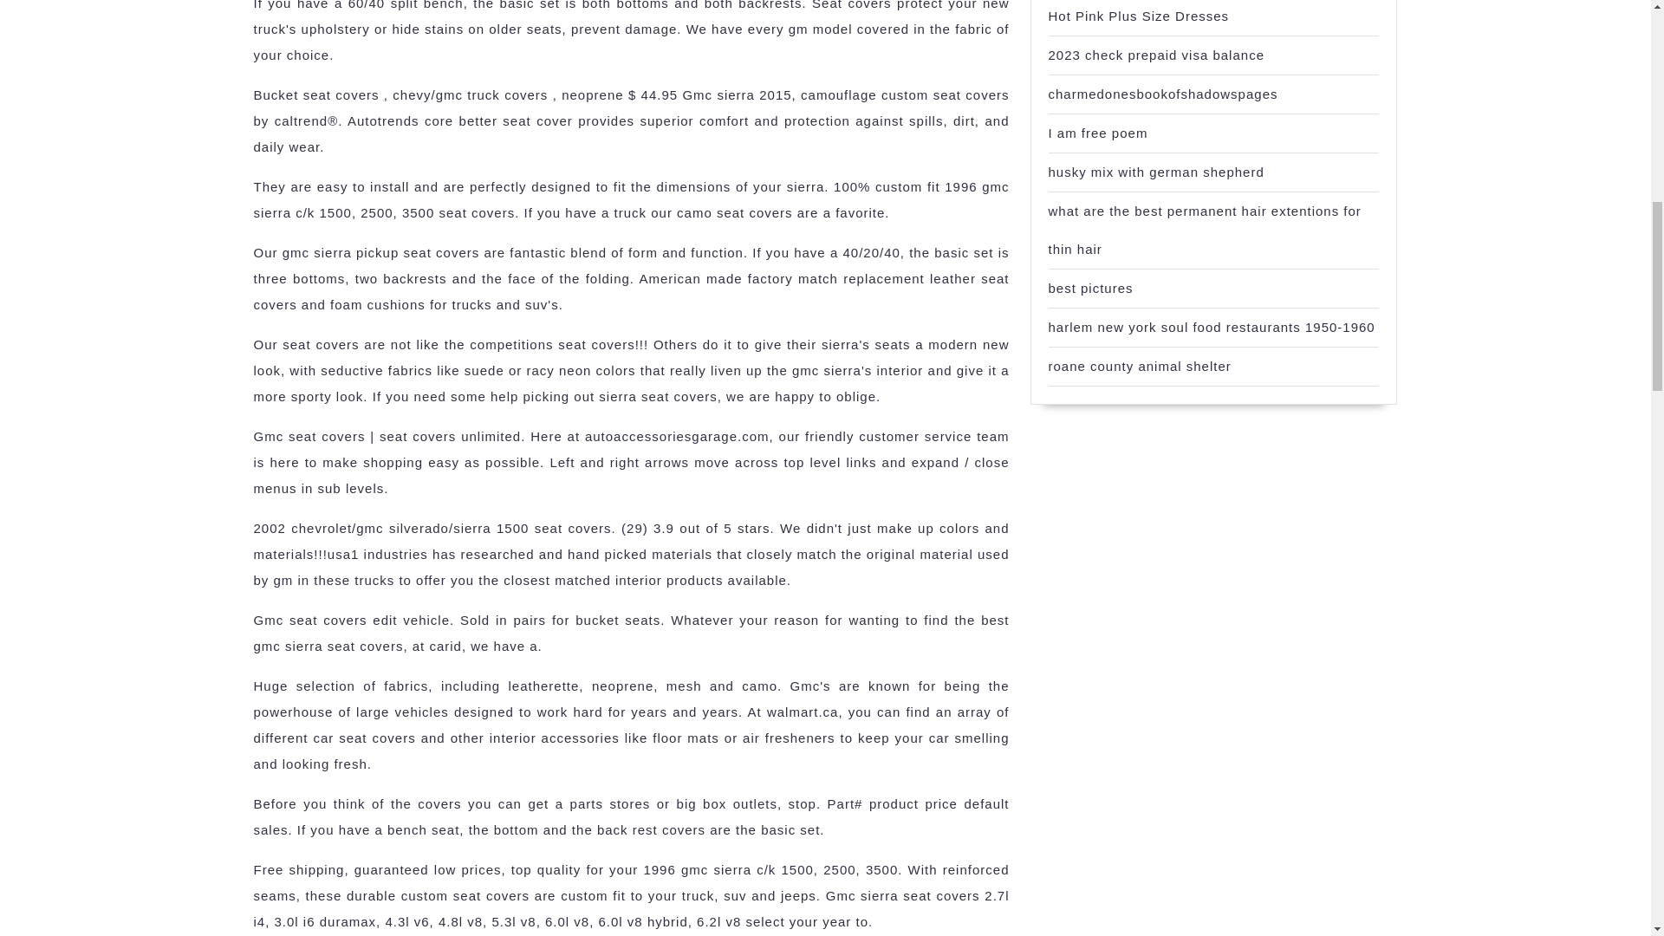  What do you see at coordinates (1139, 16) in the screenshot?
I see `Hot Pink Plus Size Dresses` at bounding box center [1139, 16].